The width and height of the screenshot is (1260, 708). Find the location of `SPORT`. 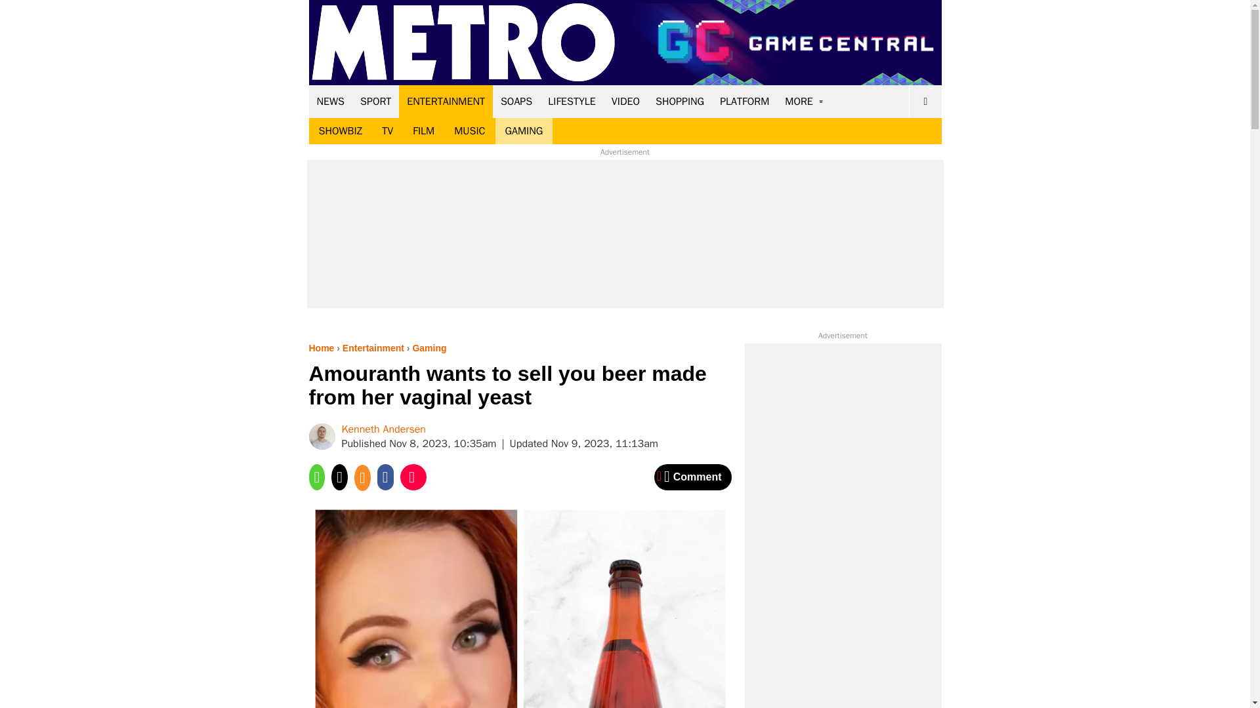

SPORT is located at coordinates (375, 101).